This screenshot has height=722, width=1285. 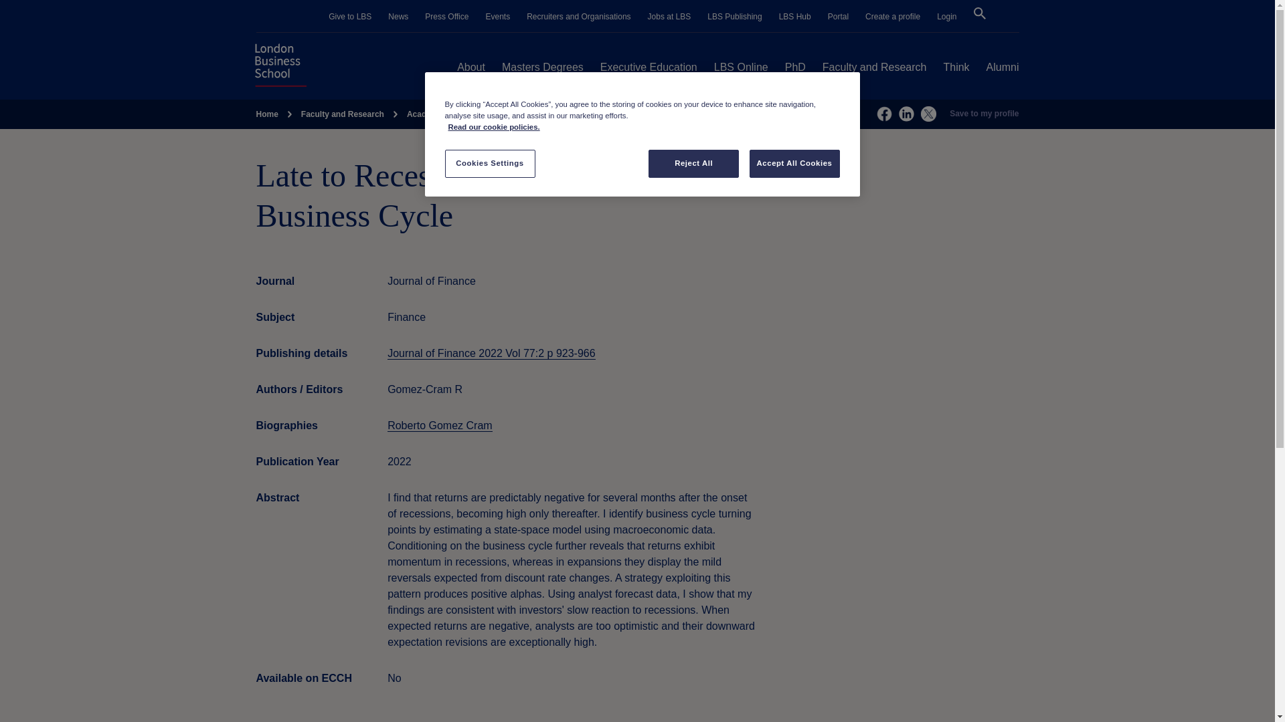 I want to click on Think, so click(x=956, y=67).